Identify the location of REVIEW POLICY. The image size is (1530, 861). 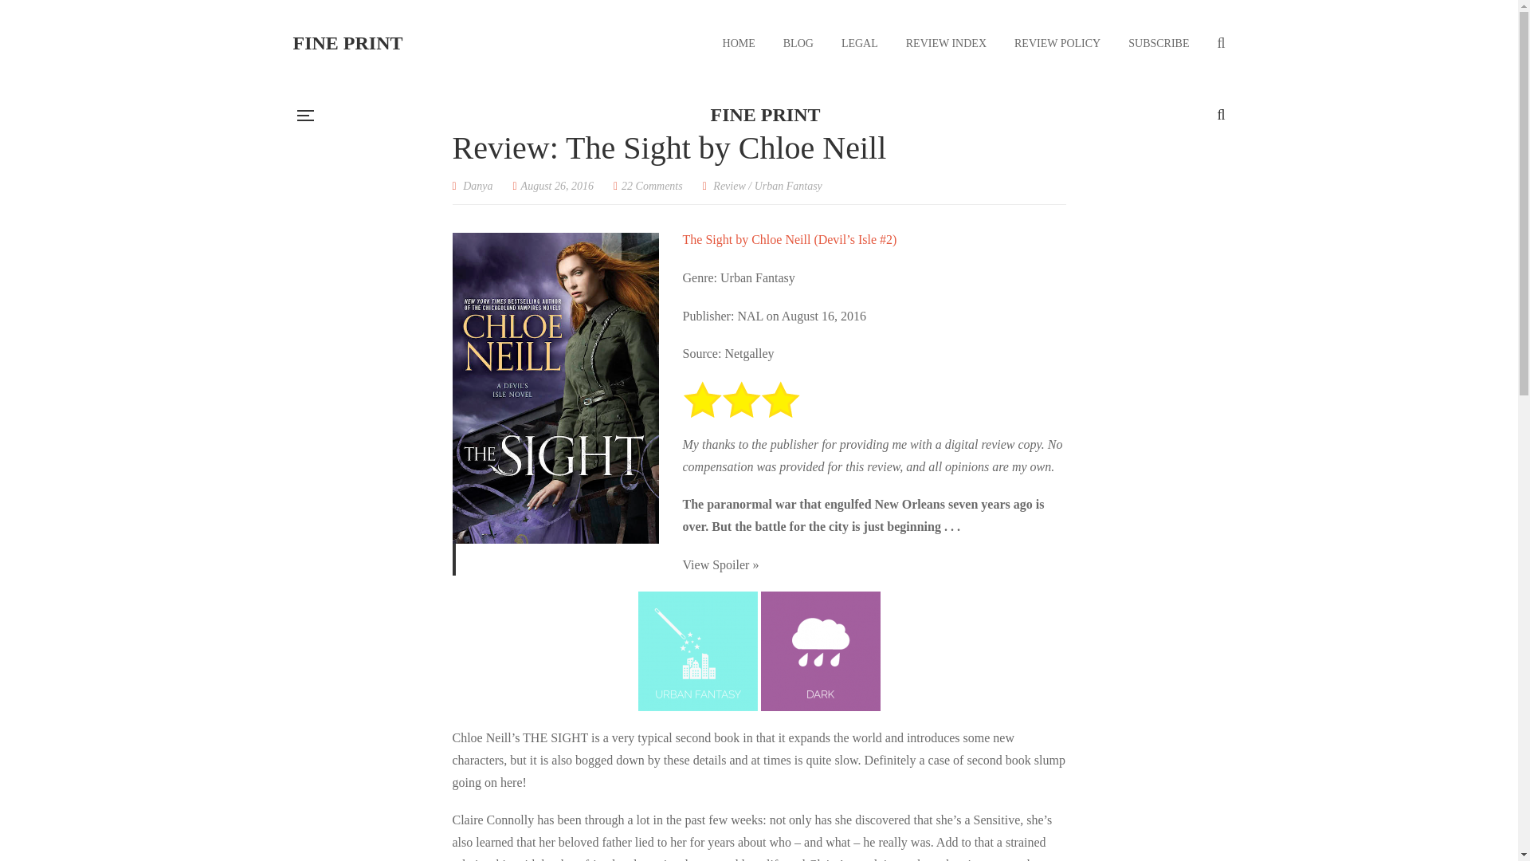
(1057, 43).